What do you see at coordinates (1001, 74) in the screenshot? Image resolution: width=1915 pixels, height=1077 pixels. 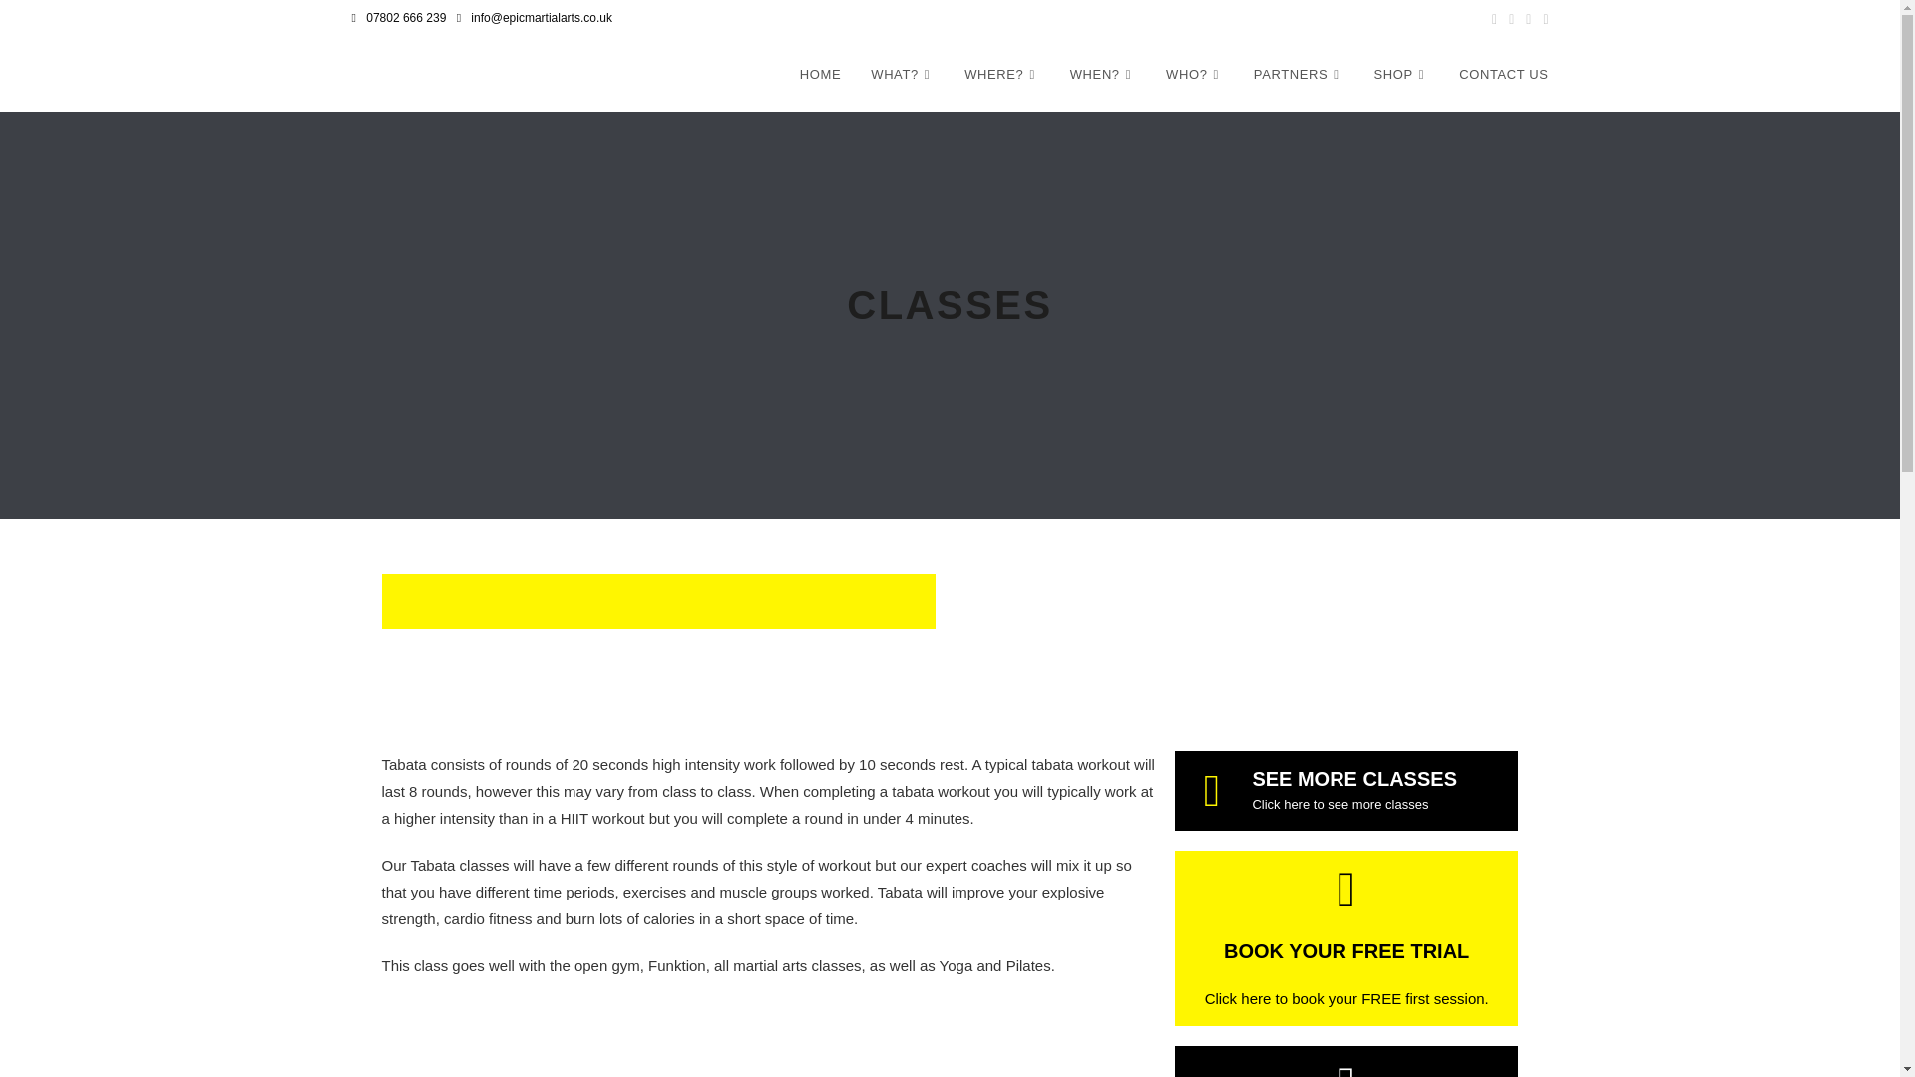 I see `WHERE?` at bounding box center [1001, 74].